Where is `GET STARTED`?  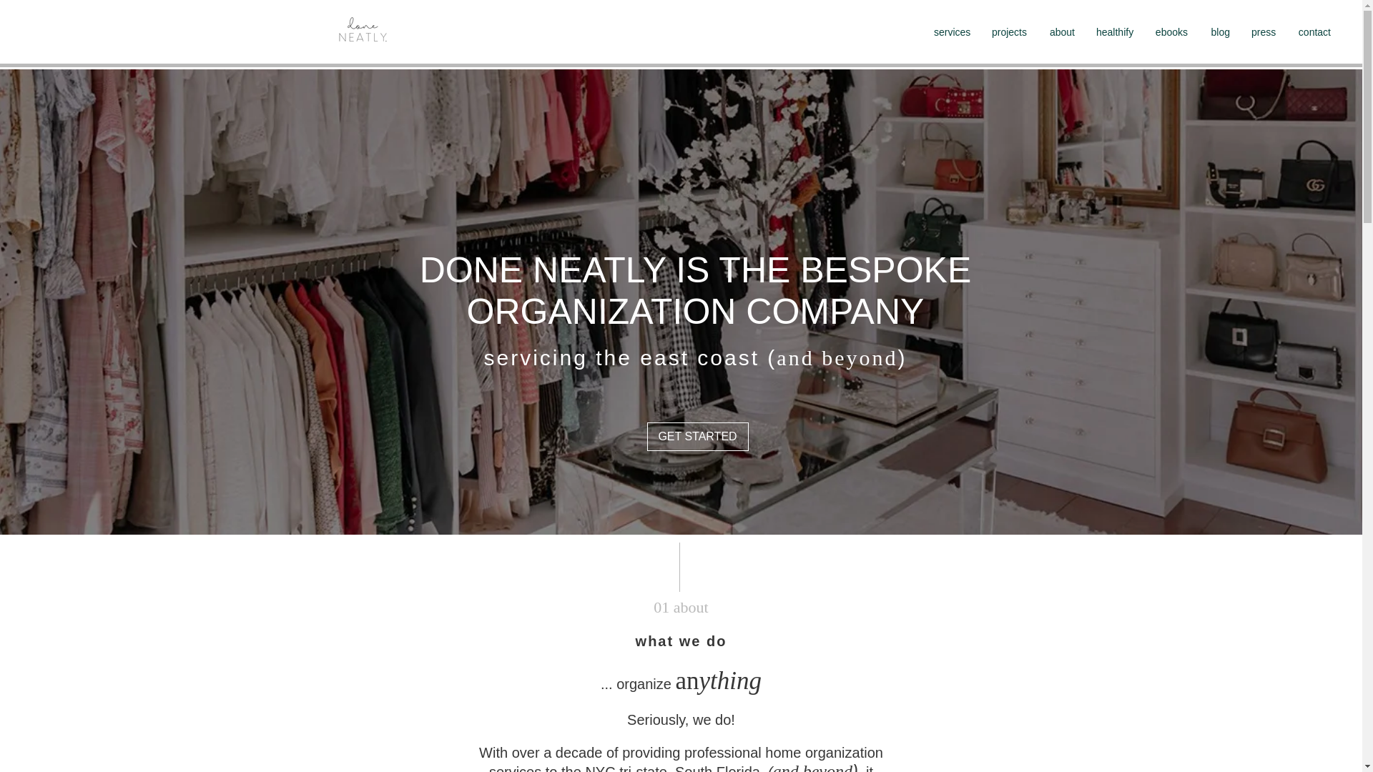
GET STARTED is located at coordinates (697, 436).